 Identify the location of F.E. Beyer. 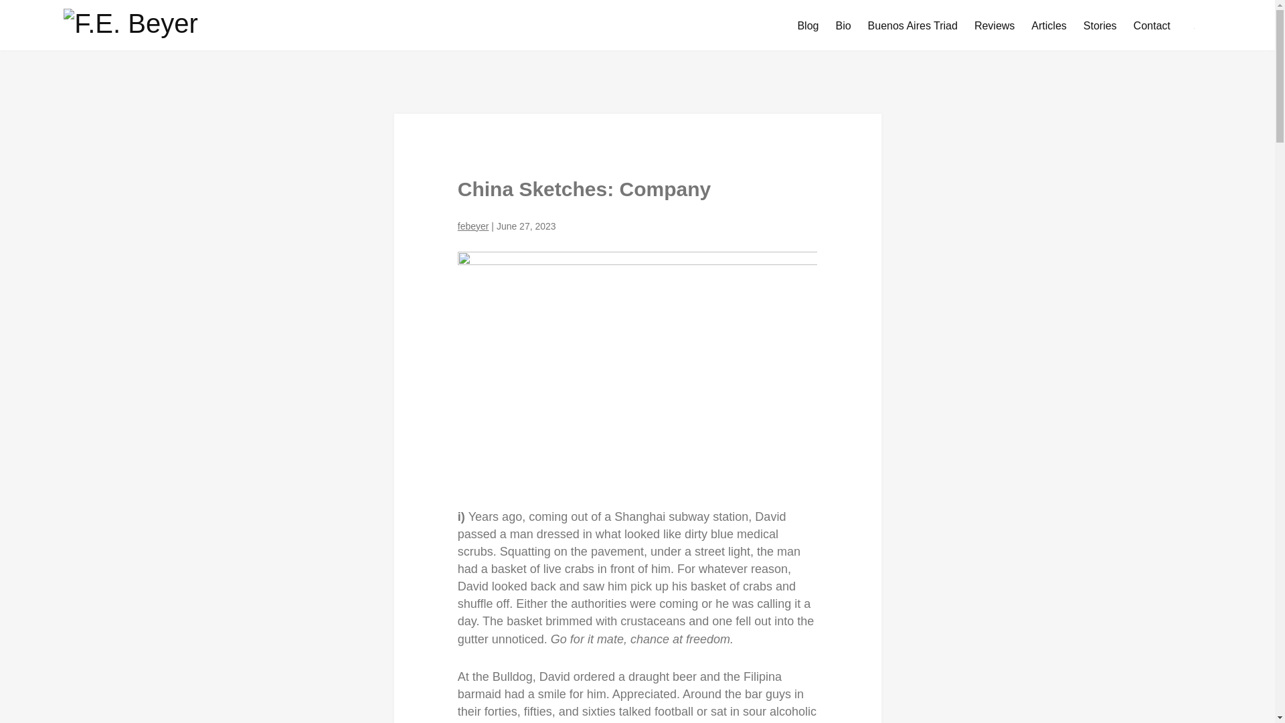
(130, 24).